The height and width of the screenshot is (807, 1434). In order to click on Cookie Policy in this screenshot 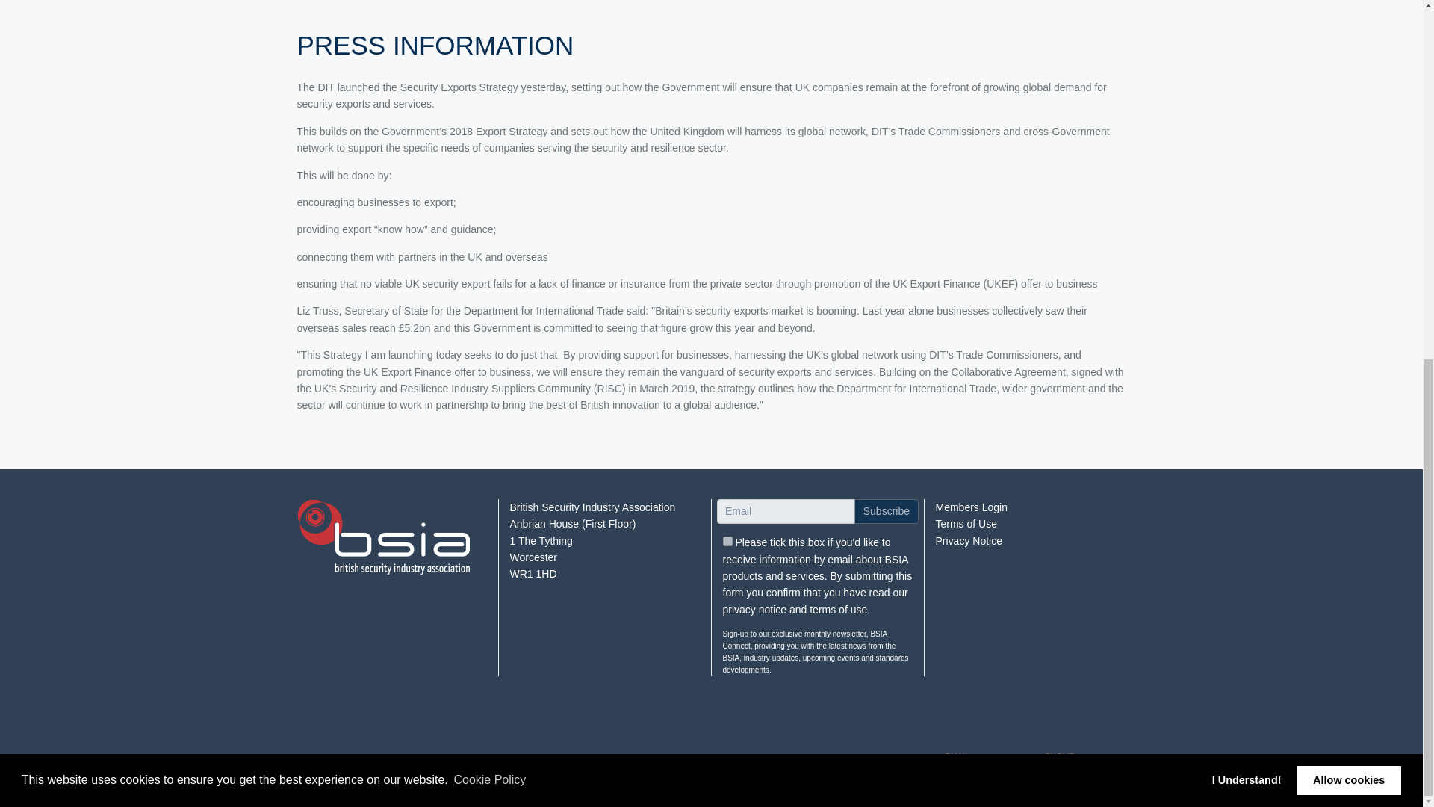, I will do `click(489, 134)`.